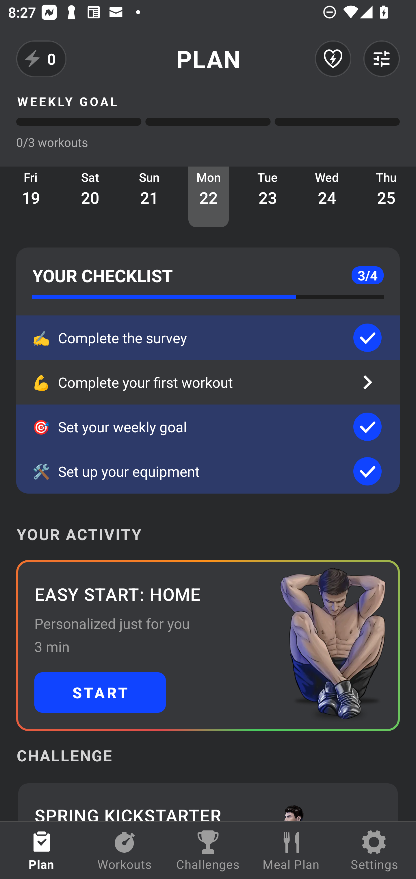 The height and width of the screenshot is (879, 416). I want to click on 0, so click(41, 59).